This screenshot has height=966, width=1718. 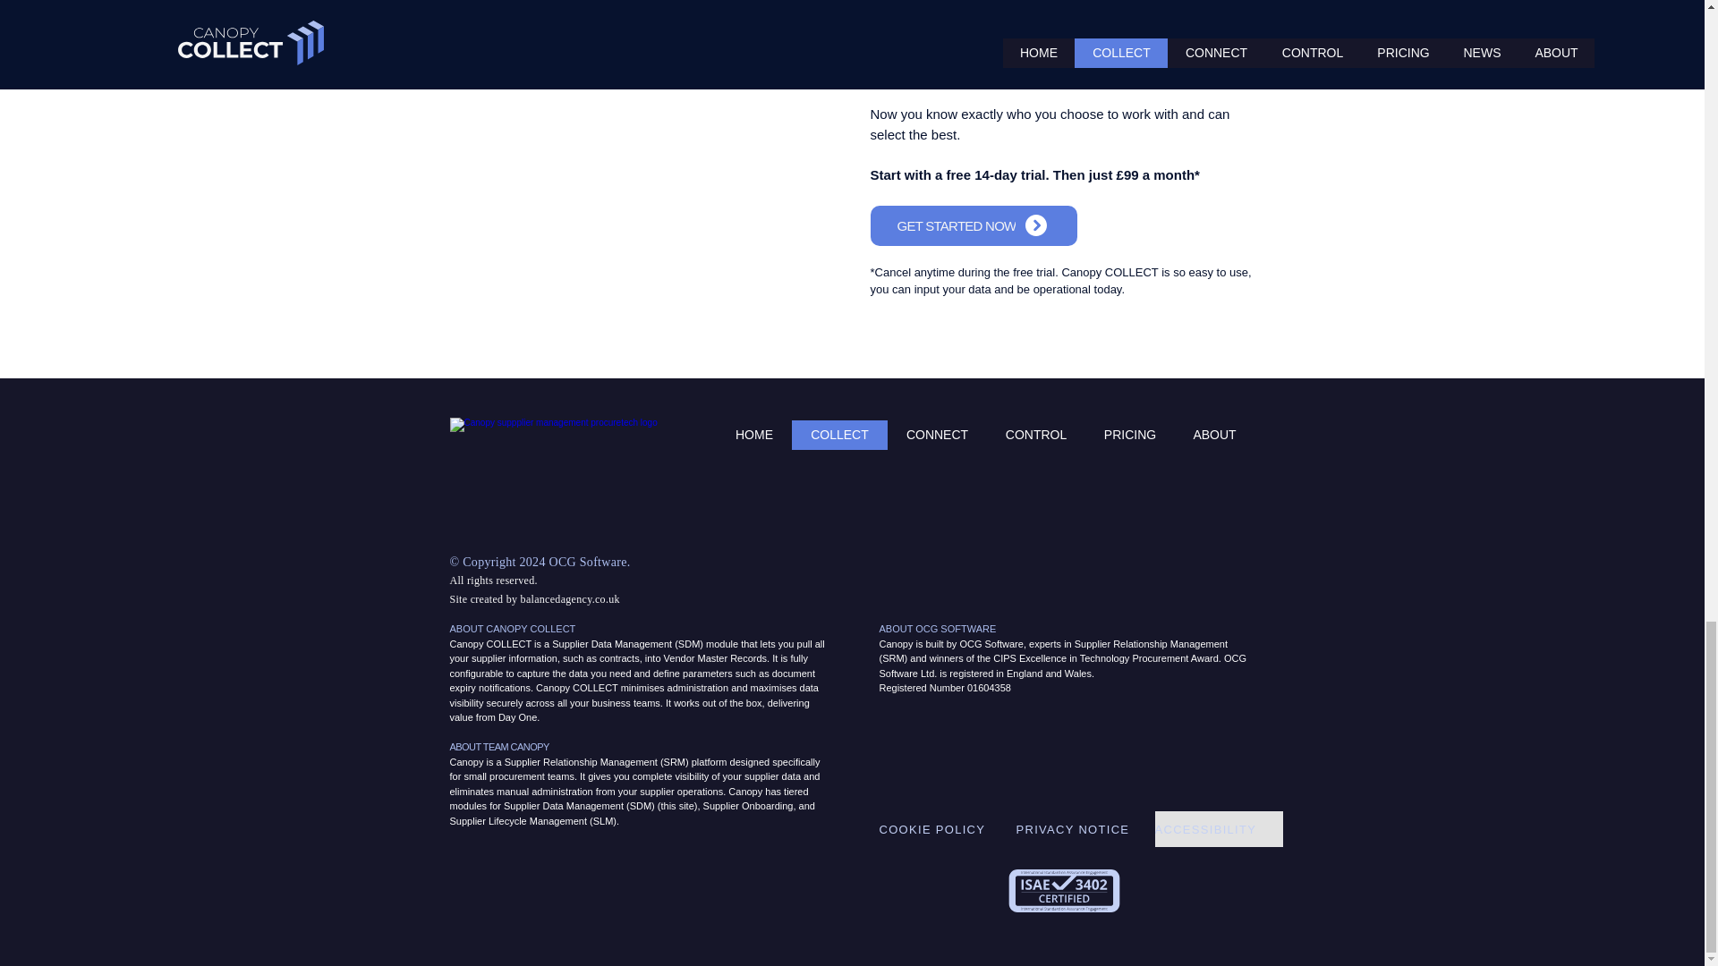 What do you see at coordinates (973, 225) in the screenshot?
I see `GET STARTED NOW` at bounding box center [973, 225].